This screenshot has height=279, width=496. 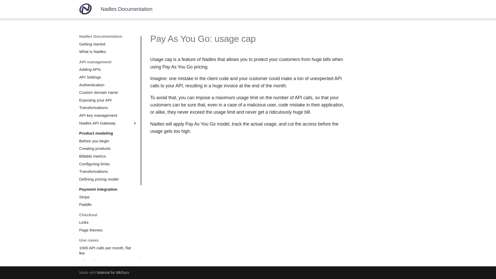 What do you see at coordinates (108, 172) in the screenshot?
I see `Transformations` at bounding box center [108, 172].